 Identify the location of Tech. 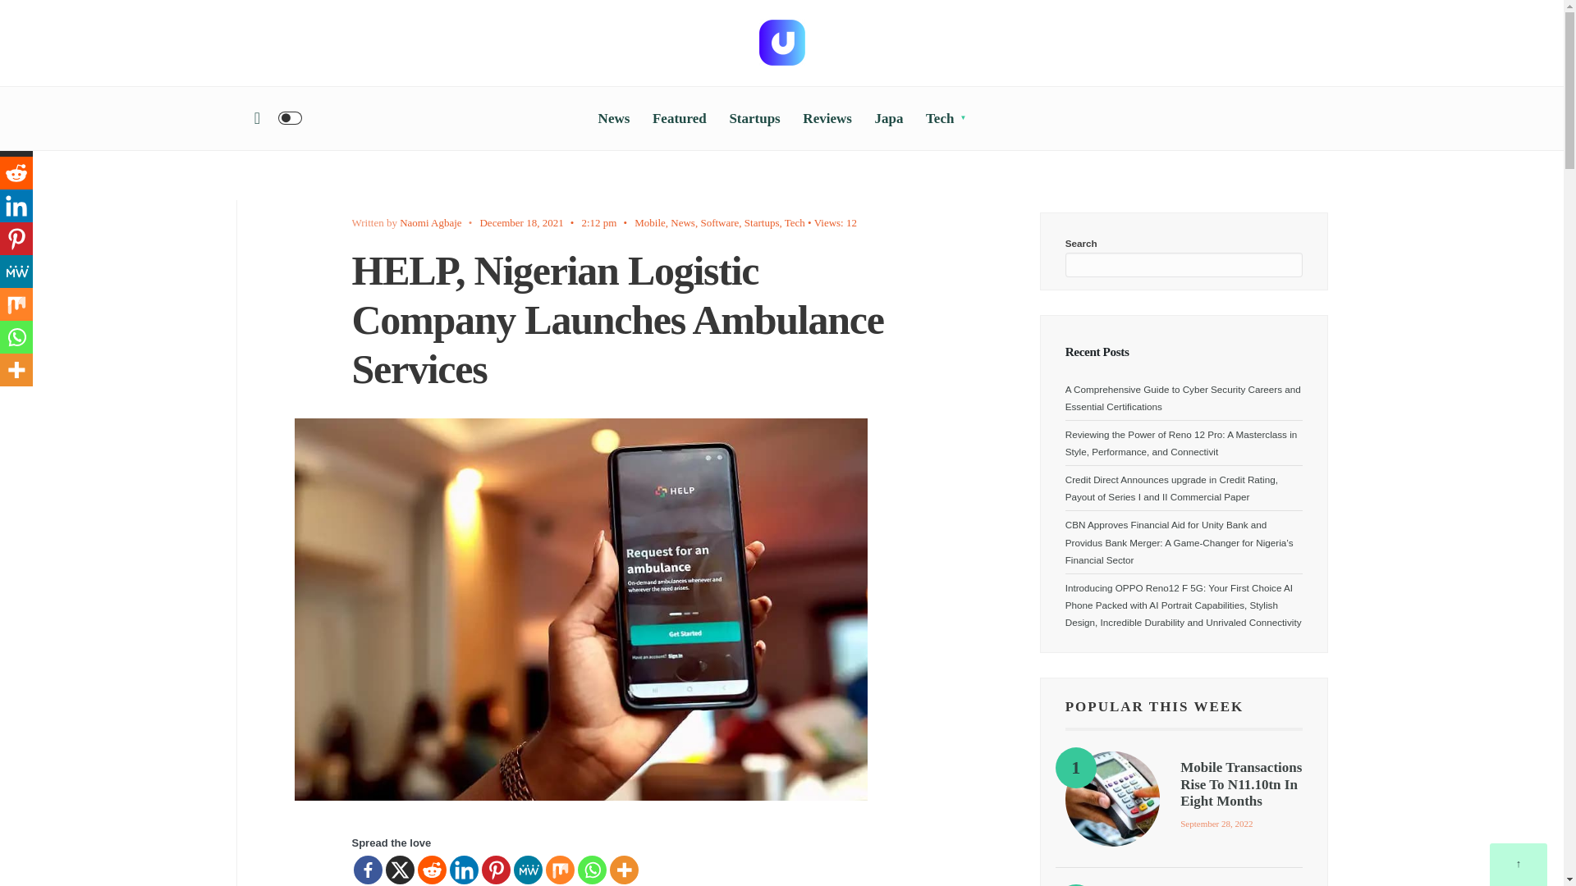
(946, 118).